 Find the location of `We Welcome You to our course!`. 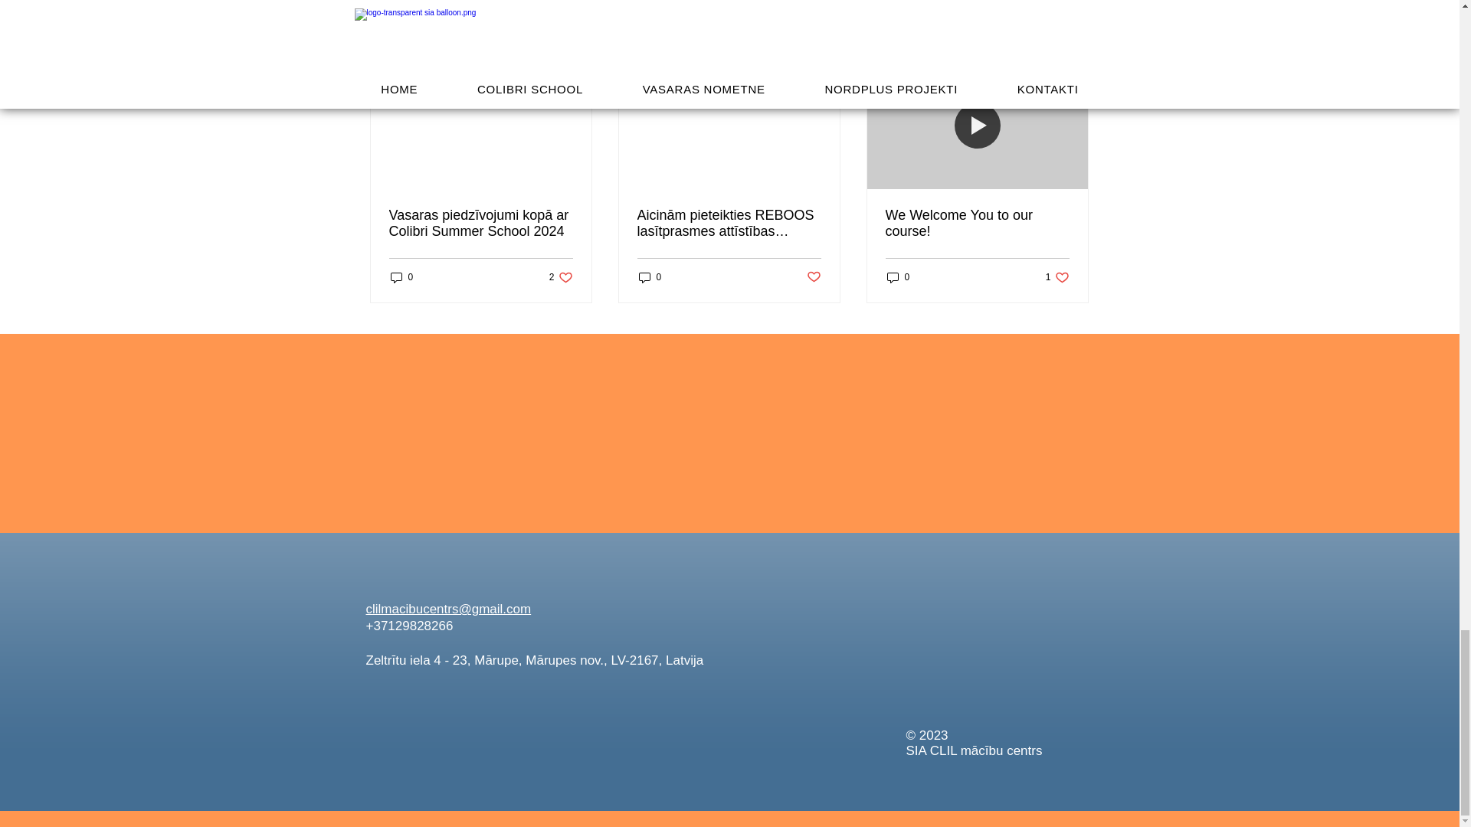

We Welcome You to our course! is located at coordinates (977, 224).